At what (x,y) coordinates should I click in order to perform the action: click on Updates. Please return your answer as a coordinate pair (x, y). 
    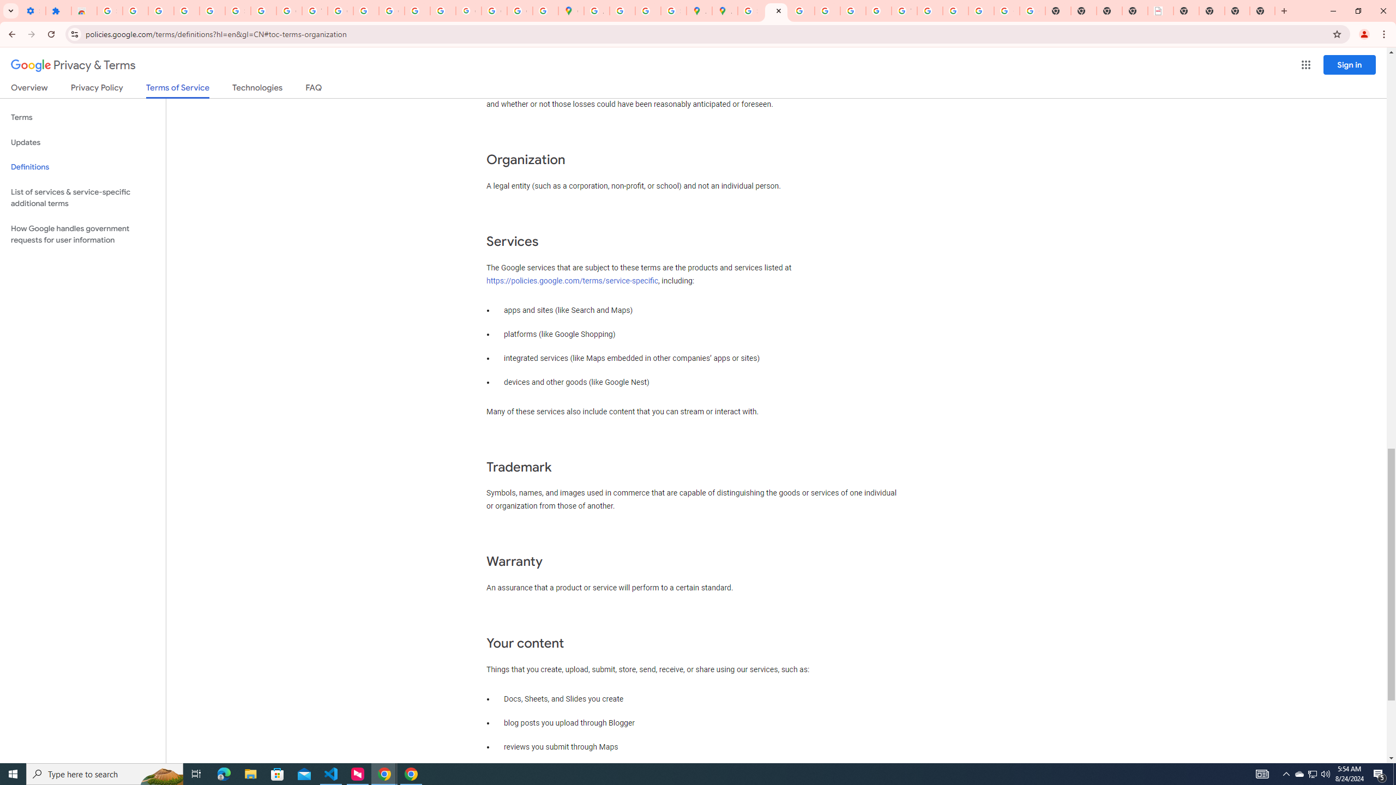
    Looking at the image, I should click on (83, 142).